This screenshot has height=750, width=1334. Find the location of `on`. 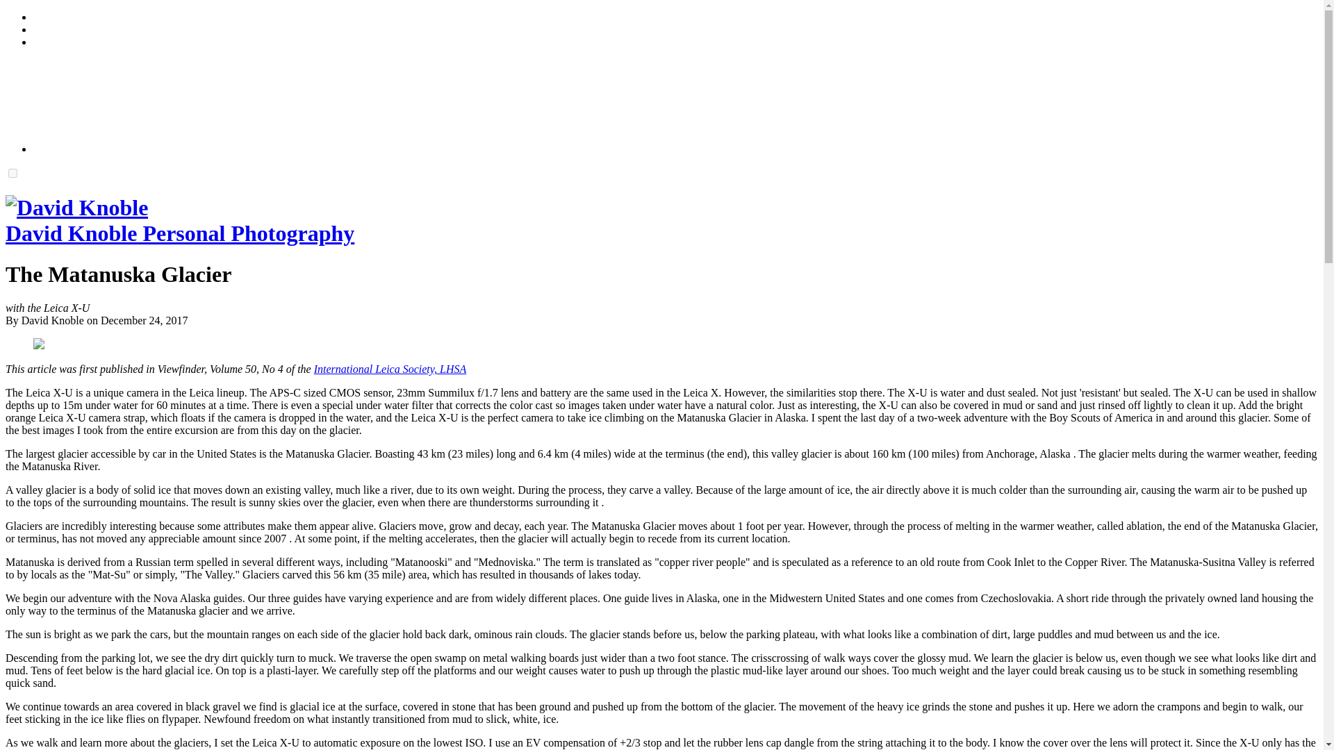

on is located at coordinates (13, 173).